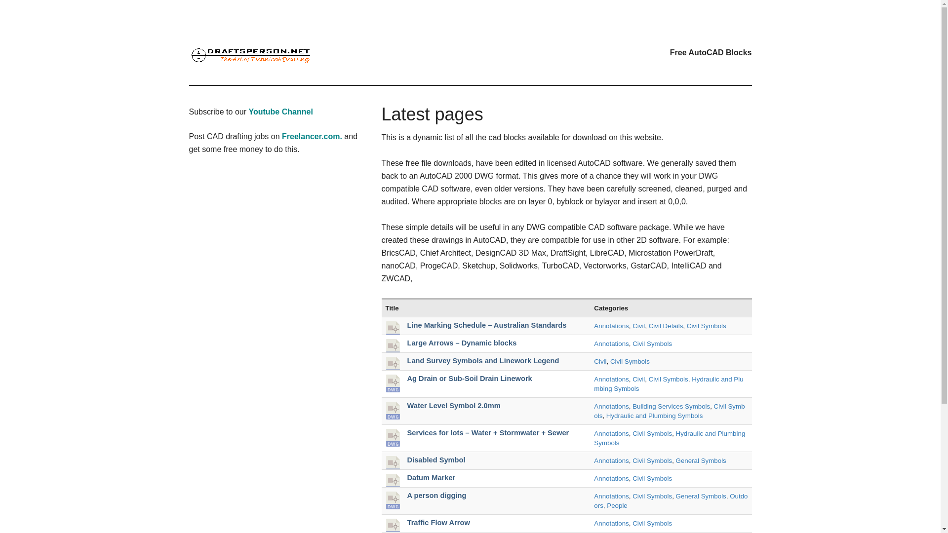 The width and height of the screenshot is (948, 533). What do you see at coordinates (655, 416) in the screenshot?
I see `Hydraulic and Plumbing Symbols` at bounding box center [655, 416].